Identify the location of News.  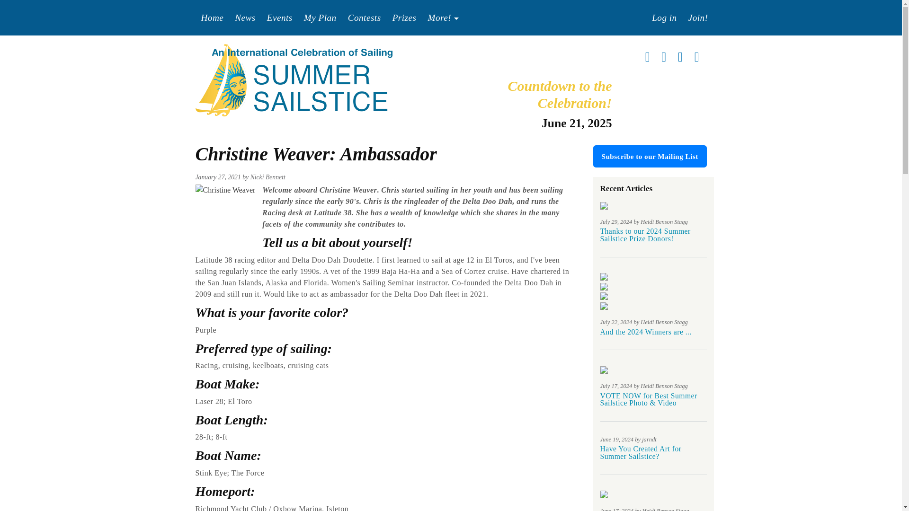
(245, 18).